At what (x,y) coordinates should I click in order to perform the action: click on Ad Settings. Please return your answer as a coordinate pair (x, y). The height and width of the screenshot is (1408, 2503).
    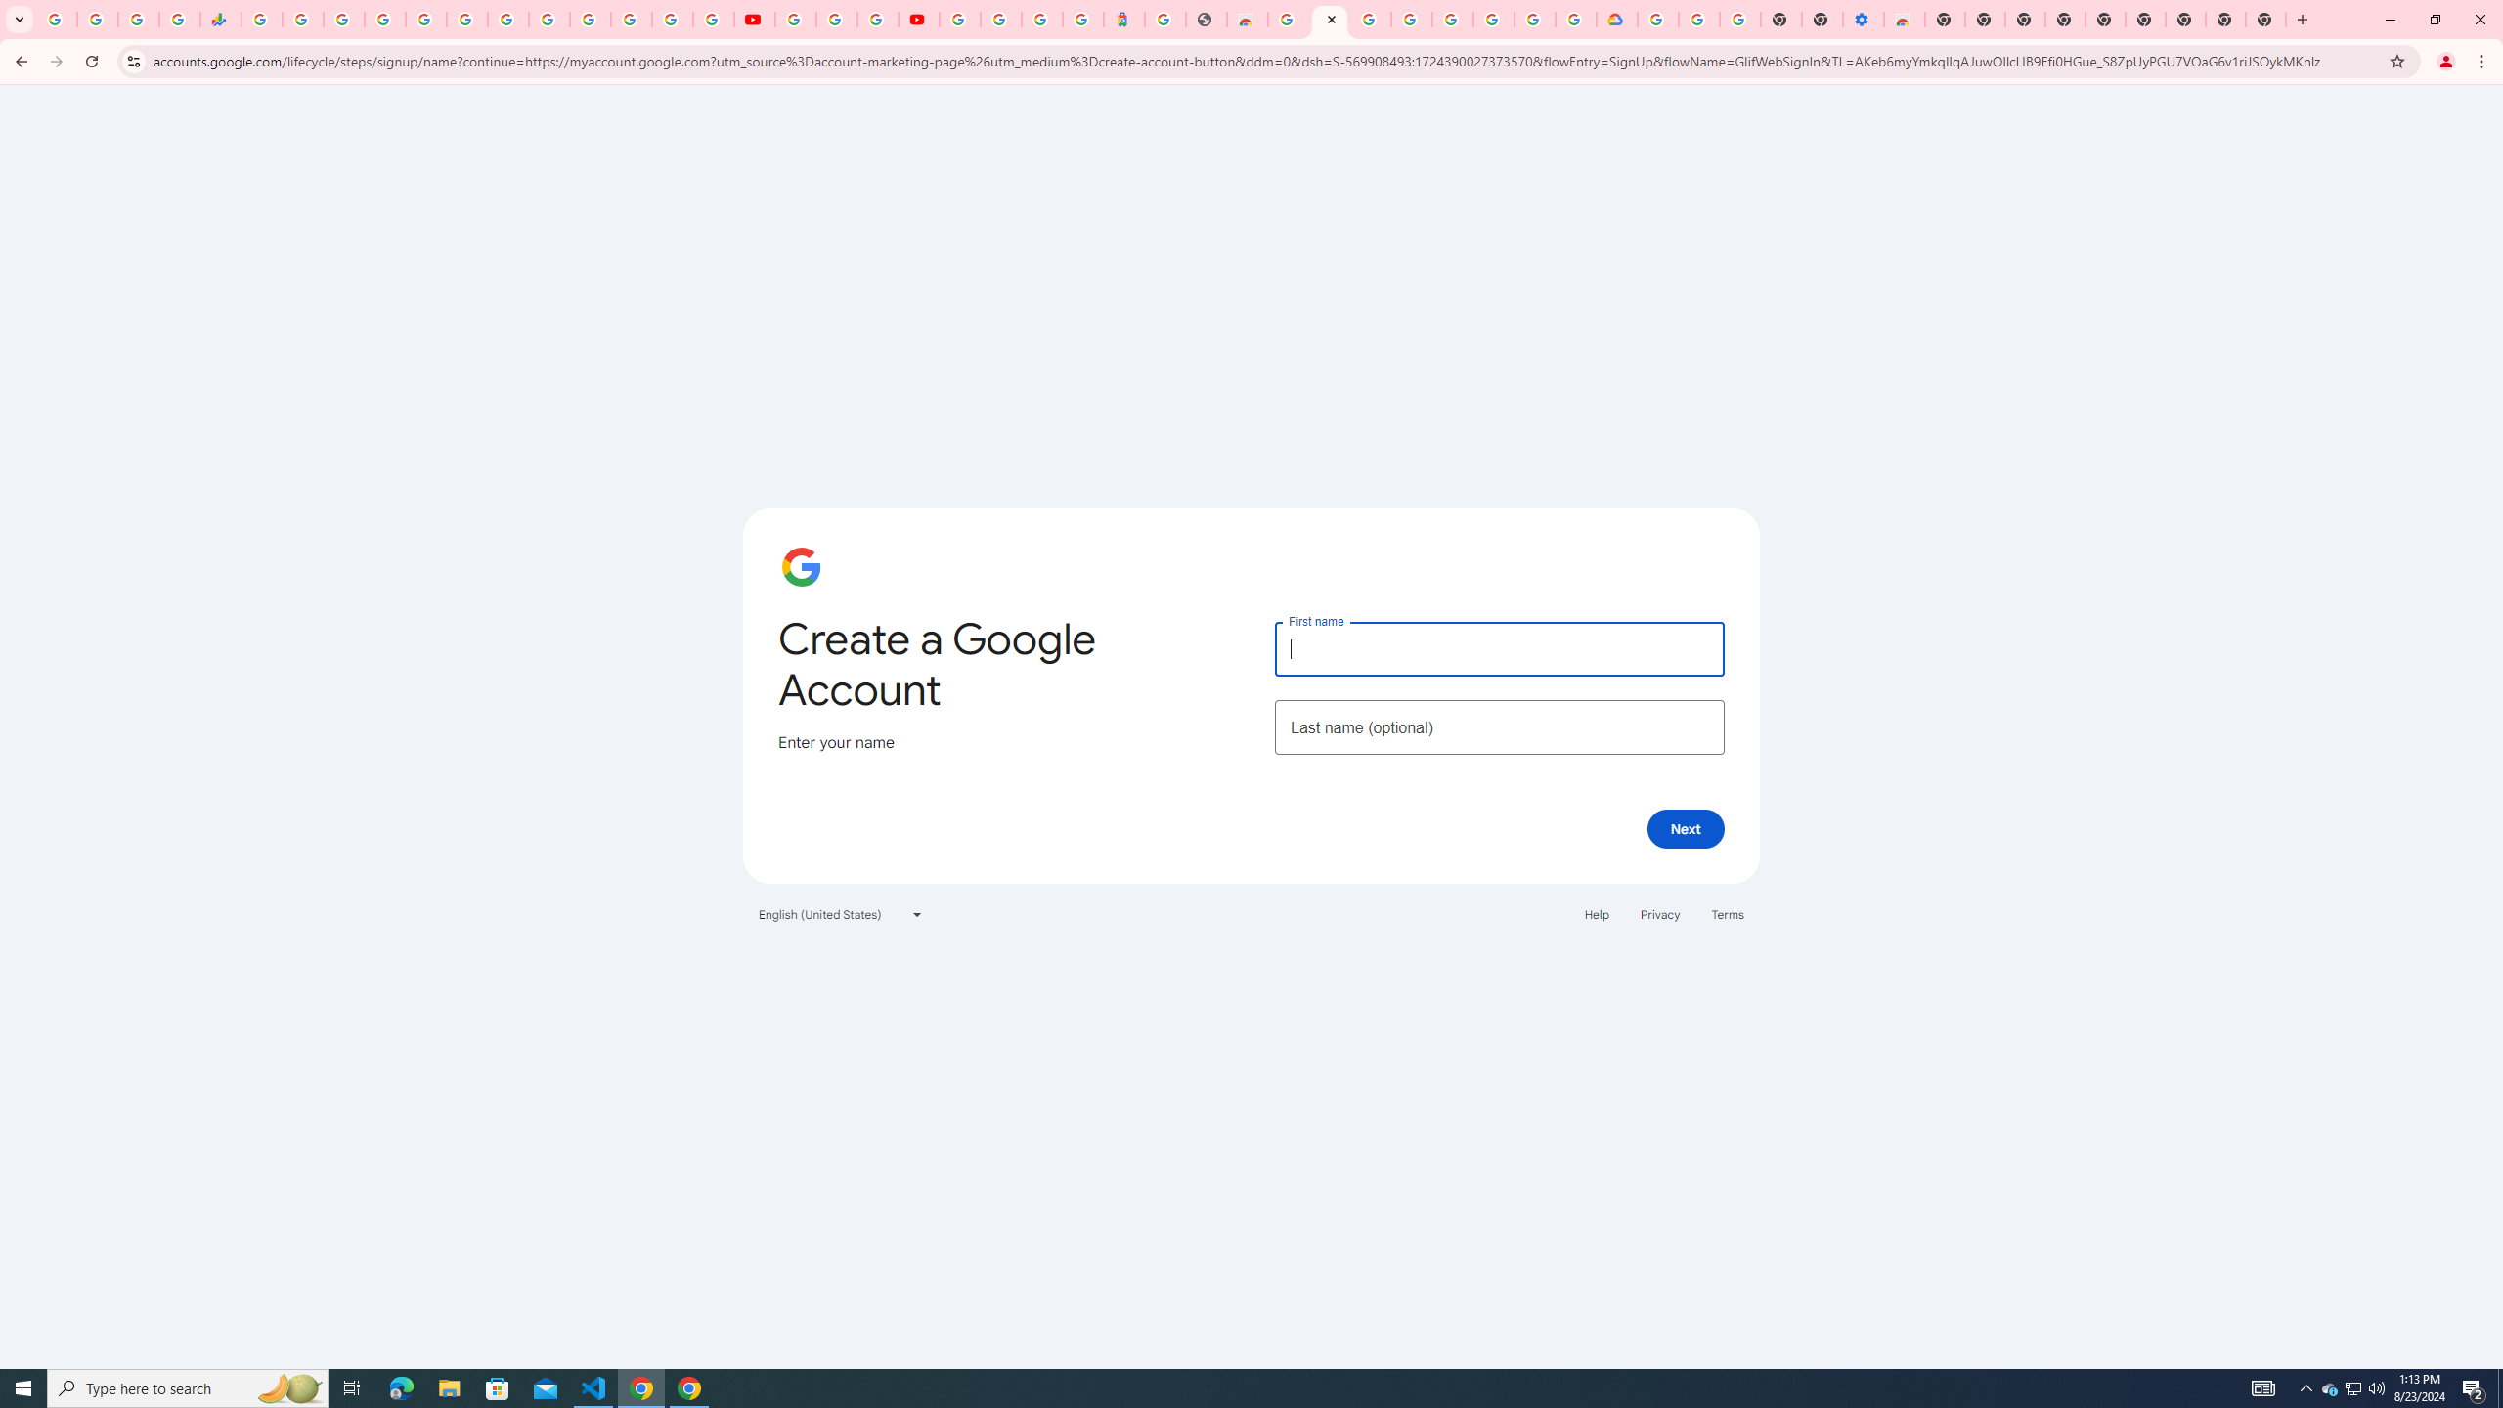
    Looking at the image, I should click on (1371, 20).